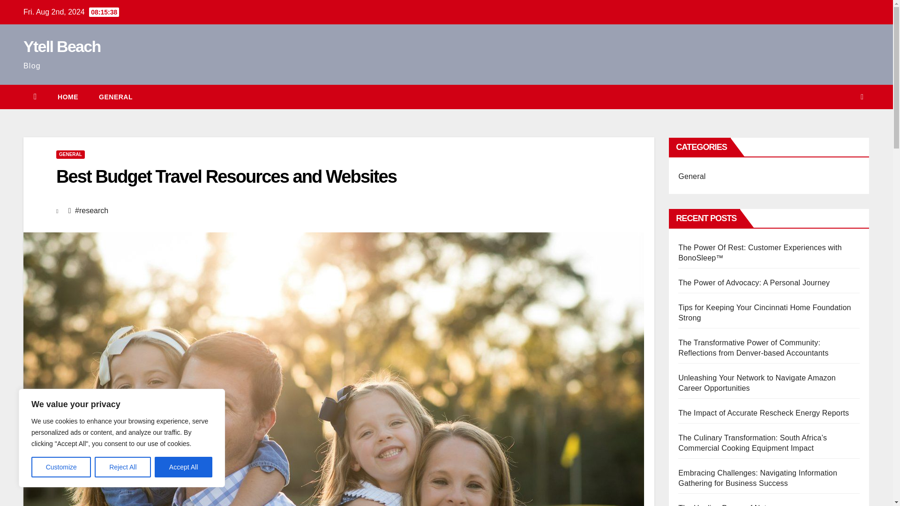  Describe the element at coordinates (115, 97) in the screenshot. I see `GENERAL` at that location.